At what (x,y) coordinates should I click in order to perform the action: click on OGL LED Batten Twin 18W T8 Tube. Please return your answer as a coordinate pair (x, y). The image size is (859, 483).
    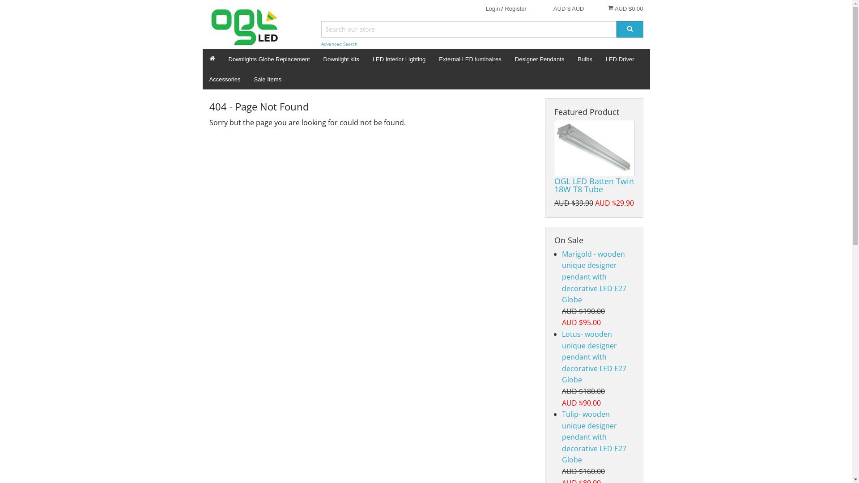
    Looking at the image, I should click on (594, 185).